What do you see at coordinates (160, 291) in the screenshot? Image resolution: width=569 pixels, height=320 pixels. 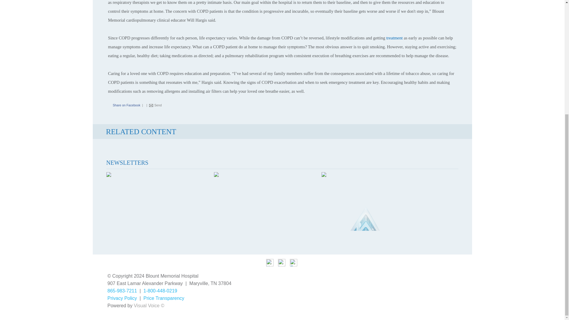 I see `1-800-448-0219` at bounding box center [160, 291].